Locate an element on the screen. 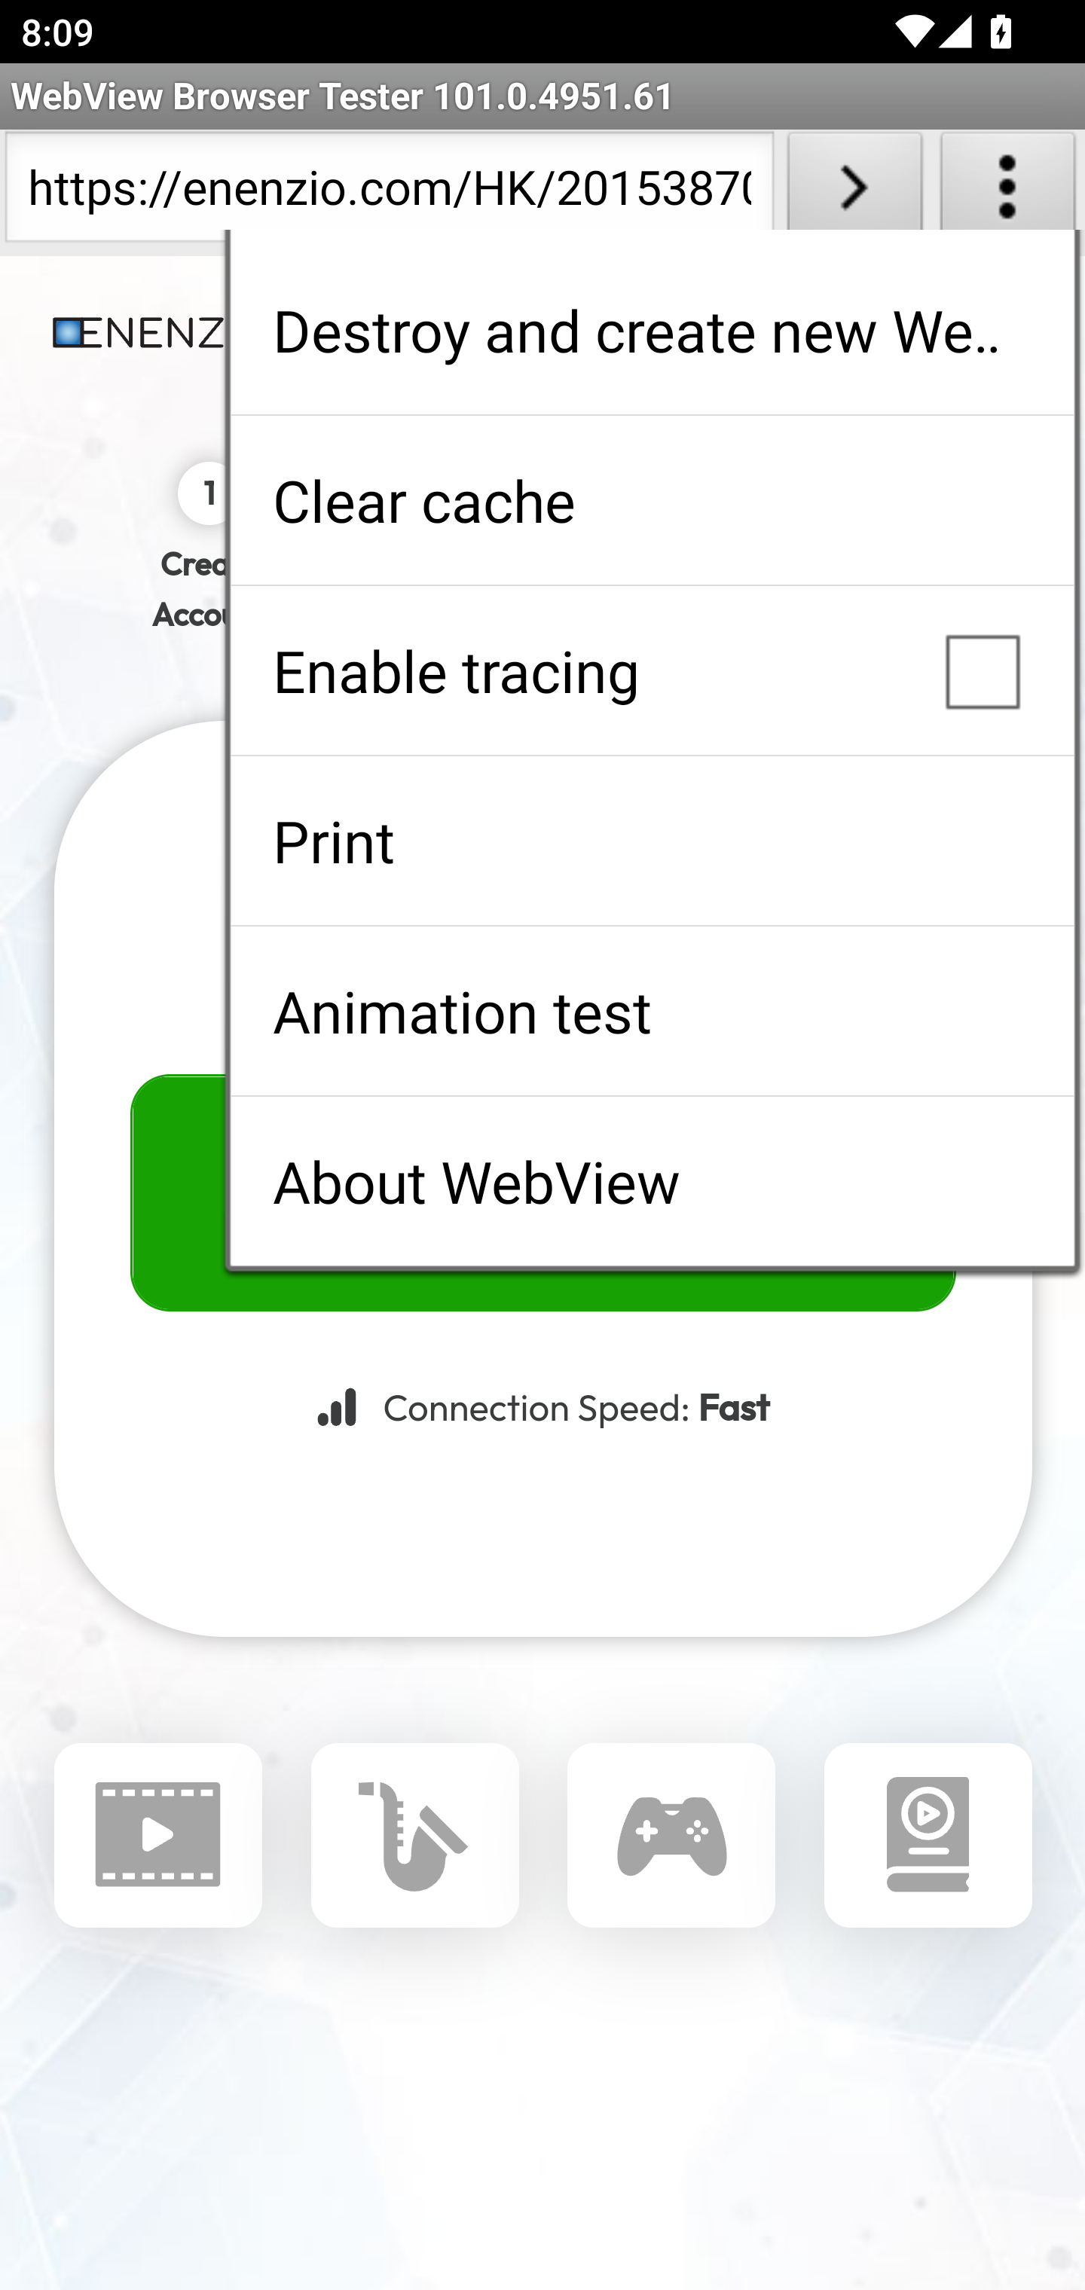  Enable tracing is located at coordinates (652, 670).